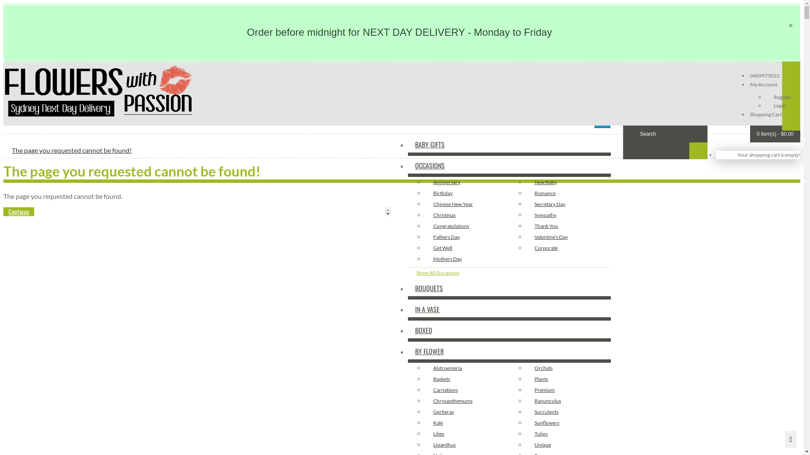 The image size is (810, 455). What do you see at coordinates (568, 412) in the screenshot?
I see `Succulents` at bounding box center [568, 412].